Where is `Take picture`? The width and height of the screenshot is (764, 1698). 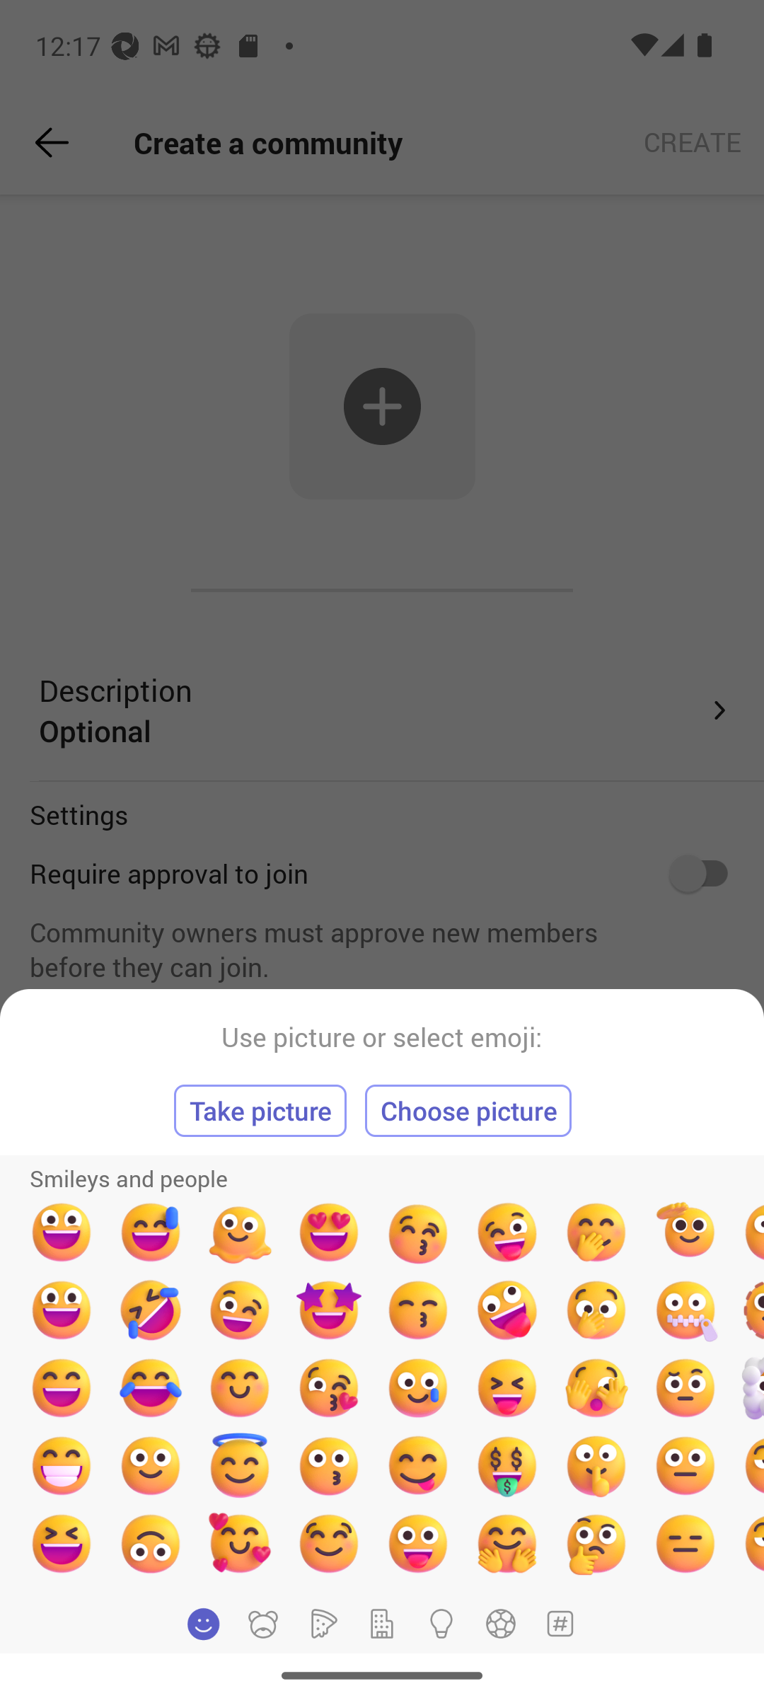
Take picture is located at coordinates (260, 1111).